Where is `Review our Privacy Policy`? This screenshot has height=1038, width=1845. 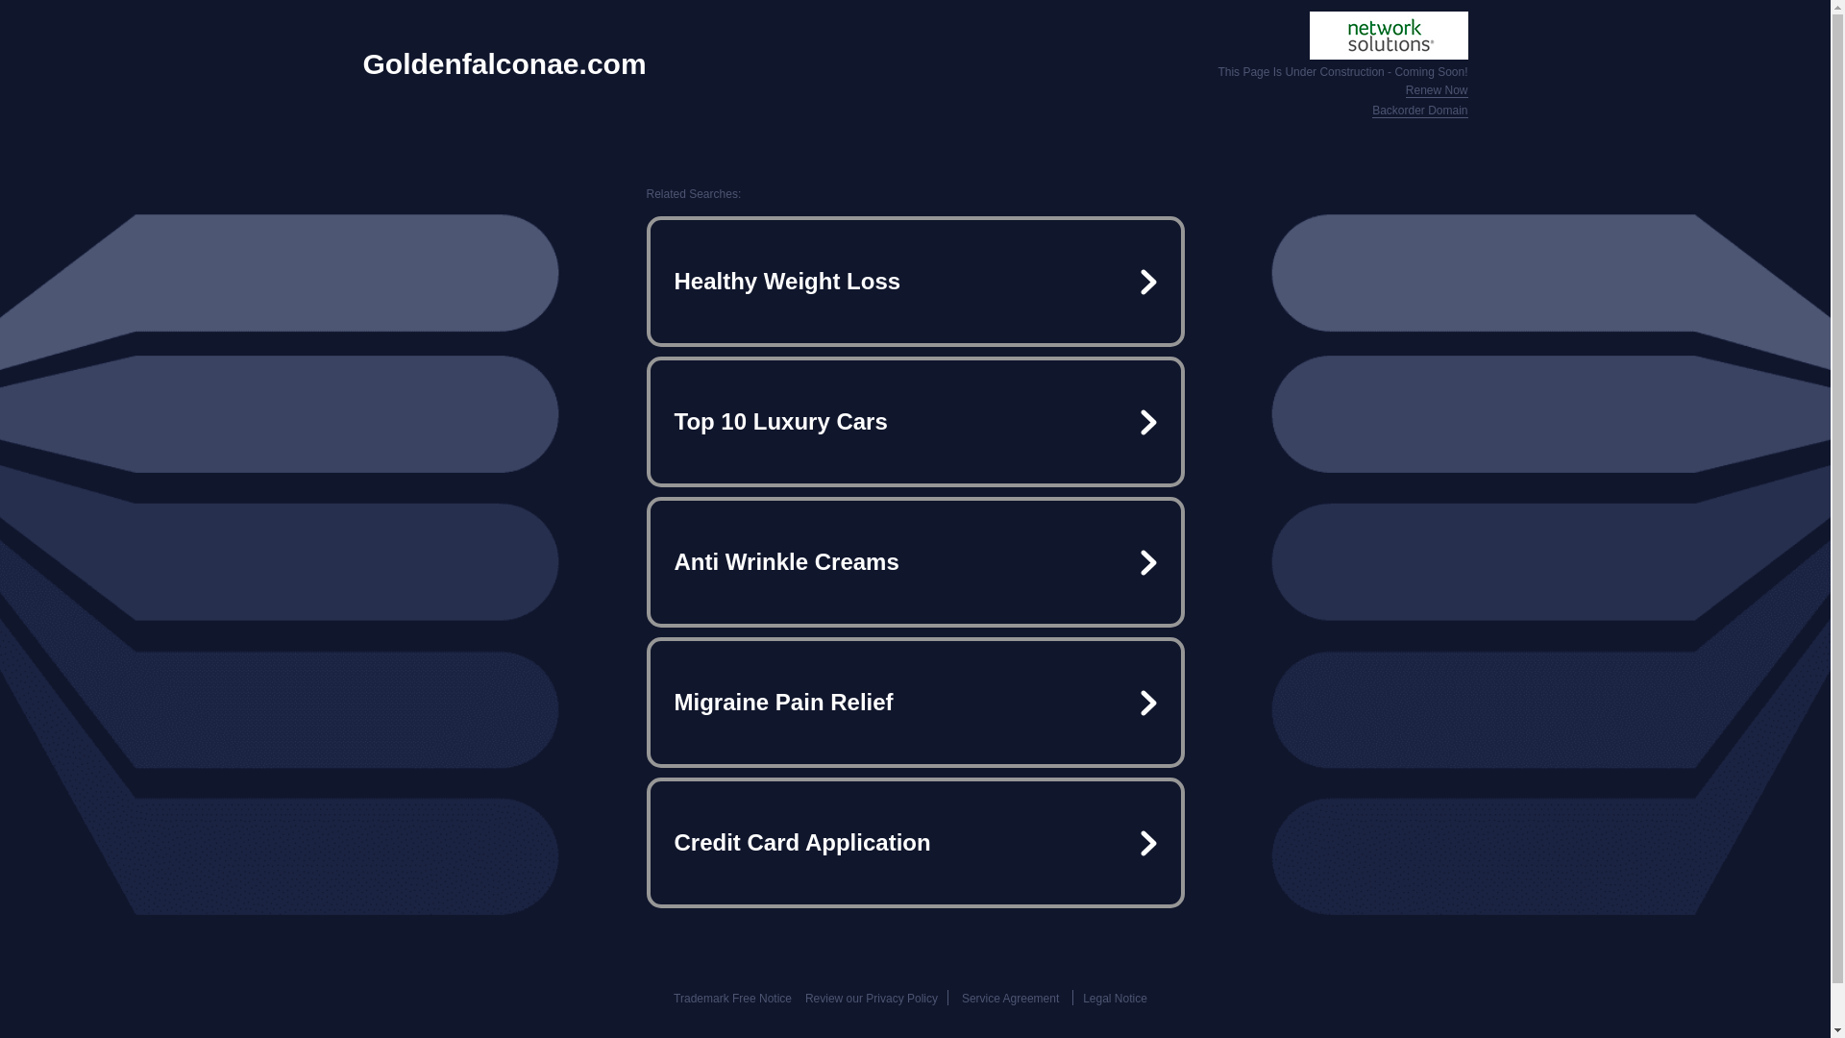
Review our Privacy Policy is located at coordinates (871, 999).